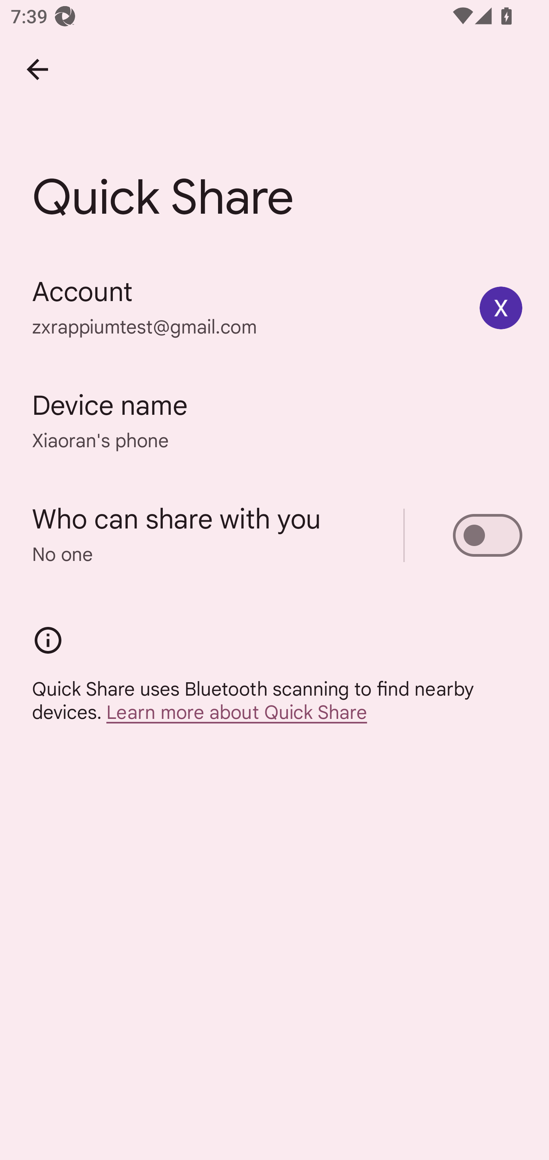 This screenshot has height=1160, width=549. What do you see at coordinates (37, 69) in the screenshot?
I see `Back` at bounding box center [37, 69].